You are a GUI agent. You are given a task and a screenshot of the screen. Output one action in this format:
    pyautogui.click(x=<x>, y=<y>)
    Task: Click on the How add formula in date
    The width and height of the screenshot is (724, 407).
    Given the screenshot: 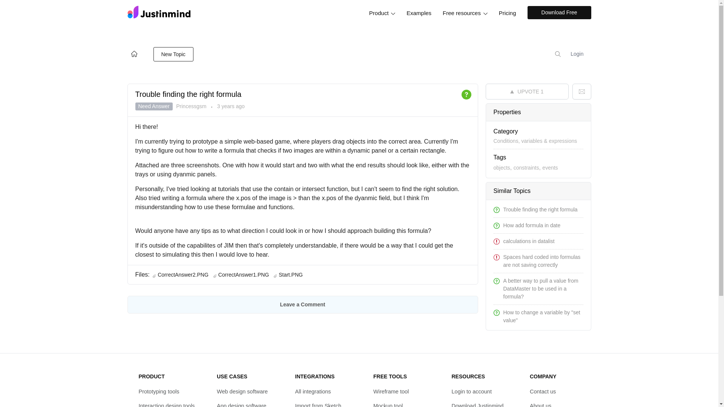 What is the action you would take?
    pyautogui.click(x=532, y=225)
    